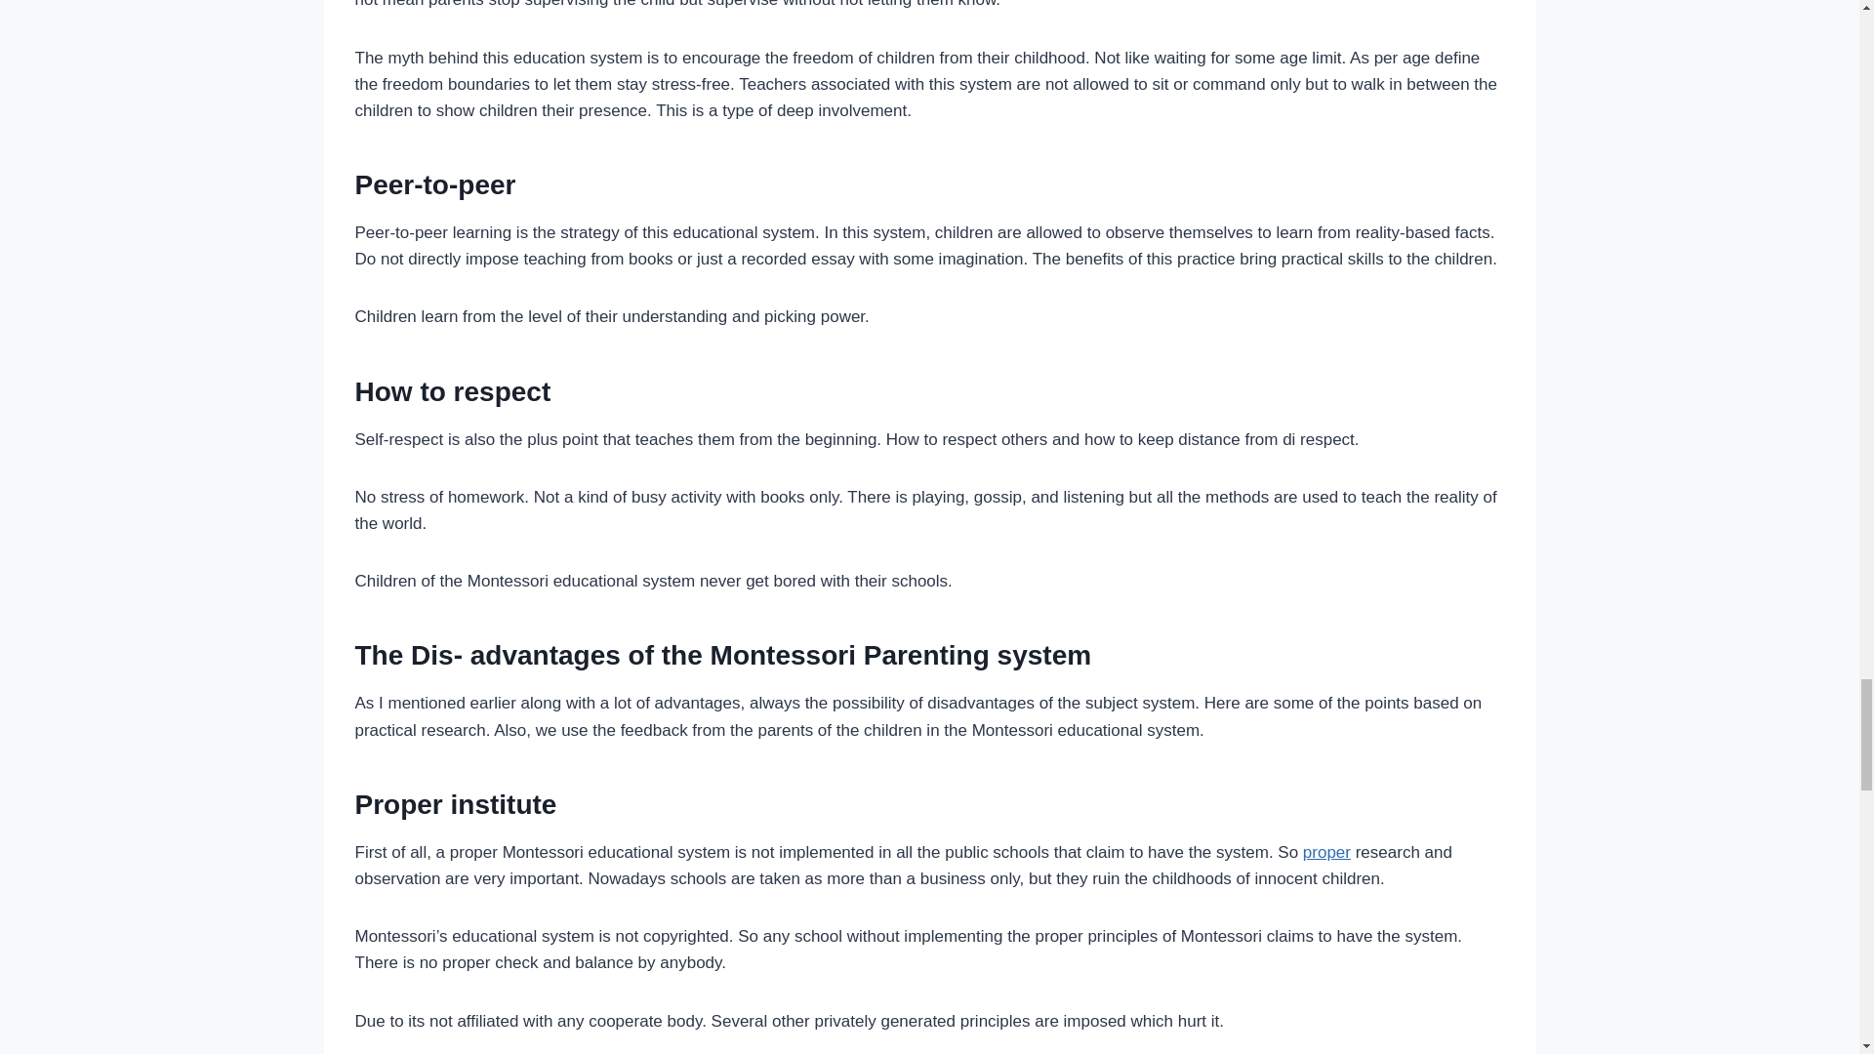 The image size is (1874, 1054). I want to click on proper, so click(1326, 853).